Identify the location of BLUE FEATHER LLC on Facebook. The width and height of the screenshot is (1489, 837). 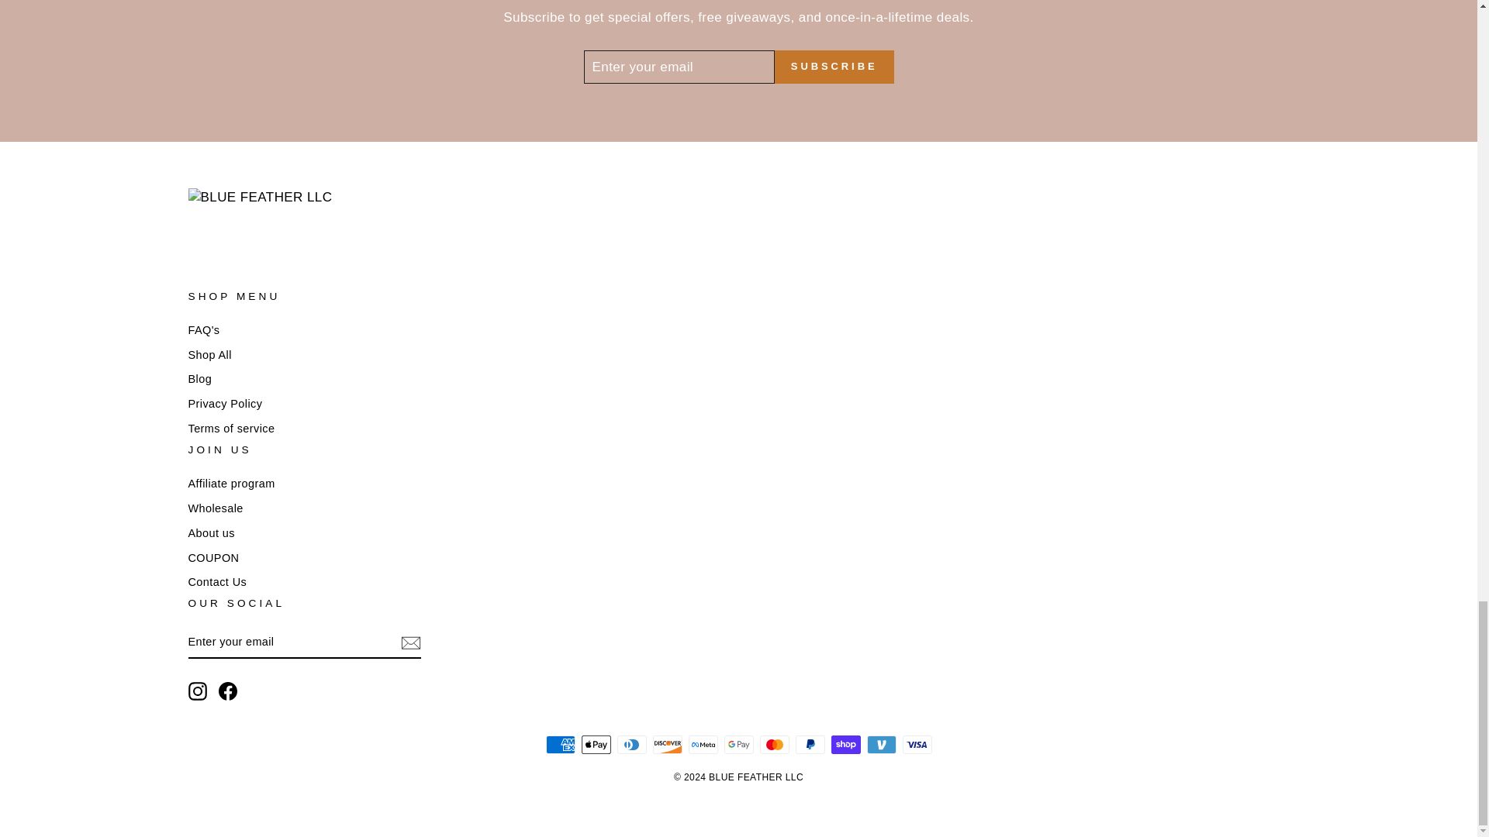
(228, 691).